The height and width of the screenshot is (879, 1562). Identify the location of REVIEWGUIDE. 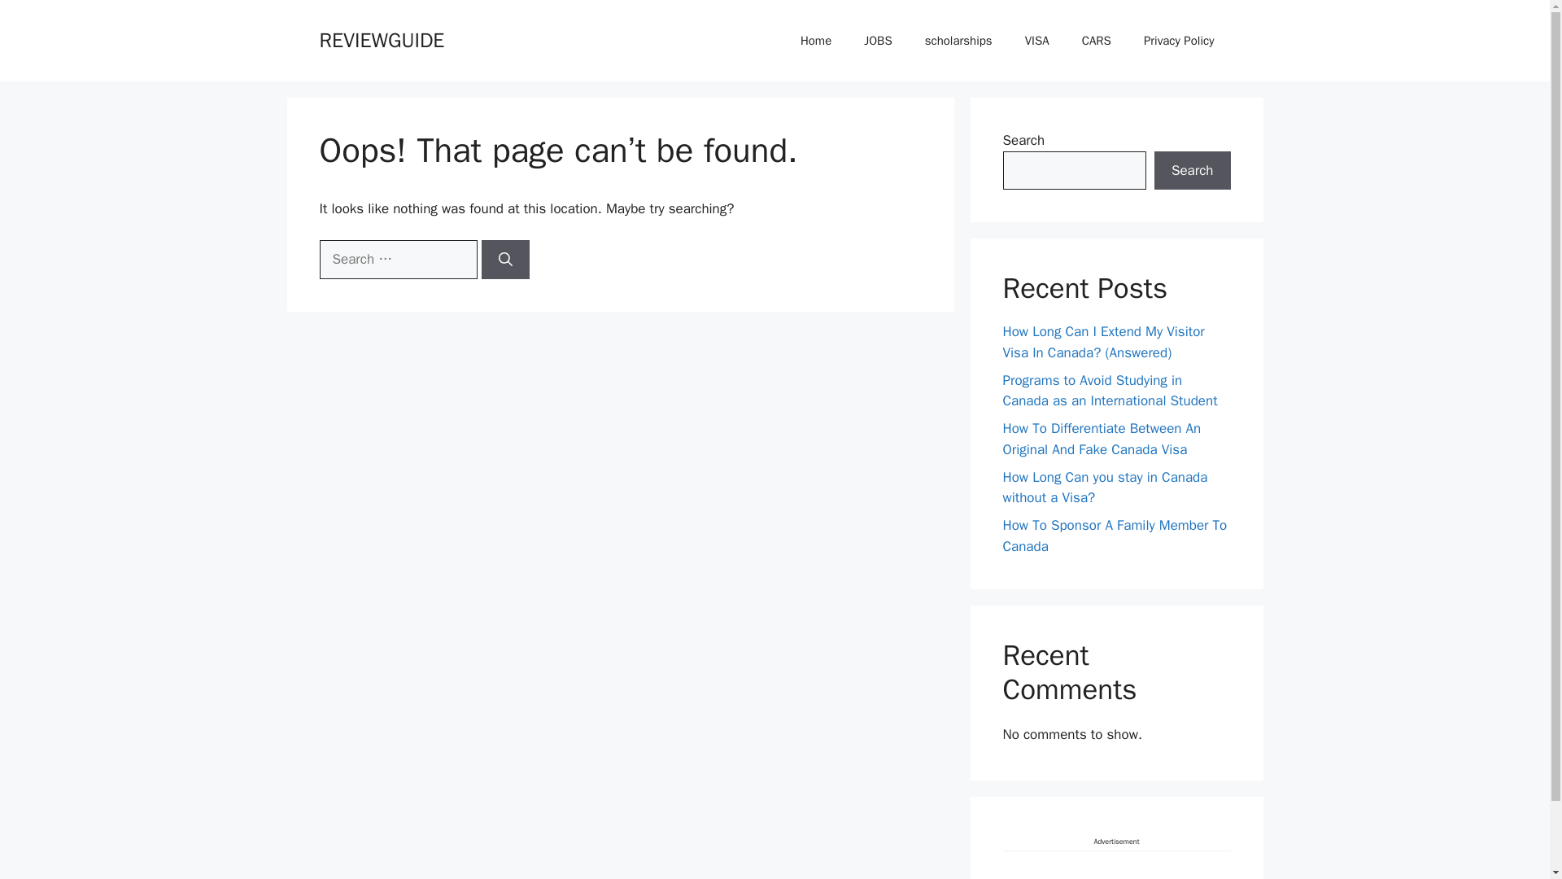
(381, 39).